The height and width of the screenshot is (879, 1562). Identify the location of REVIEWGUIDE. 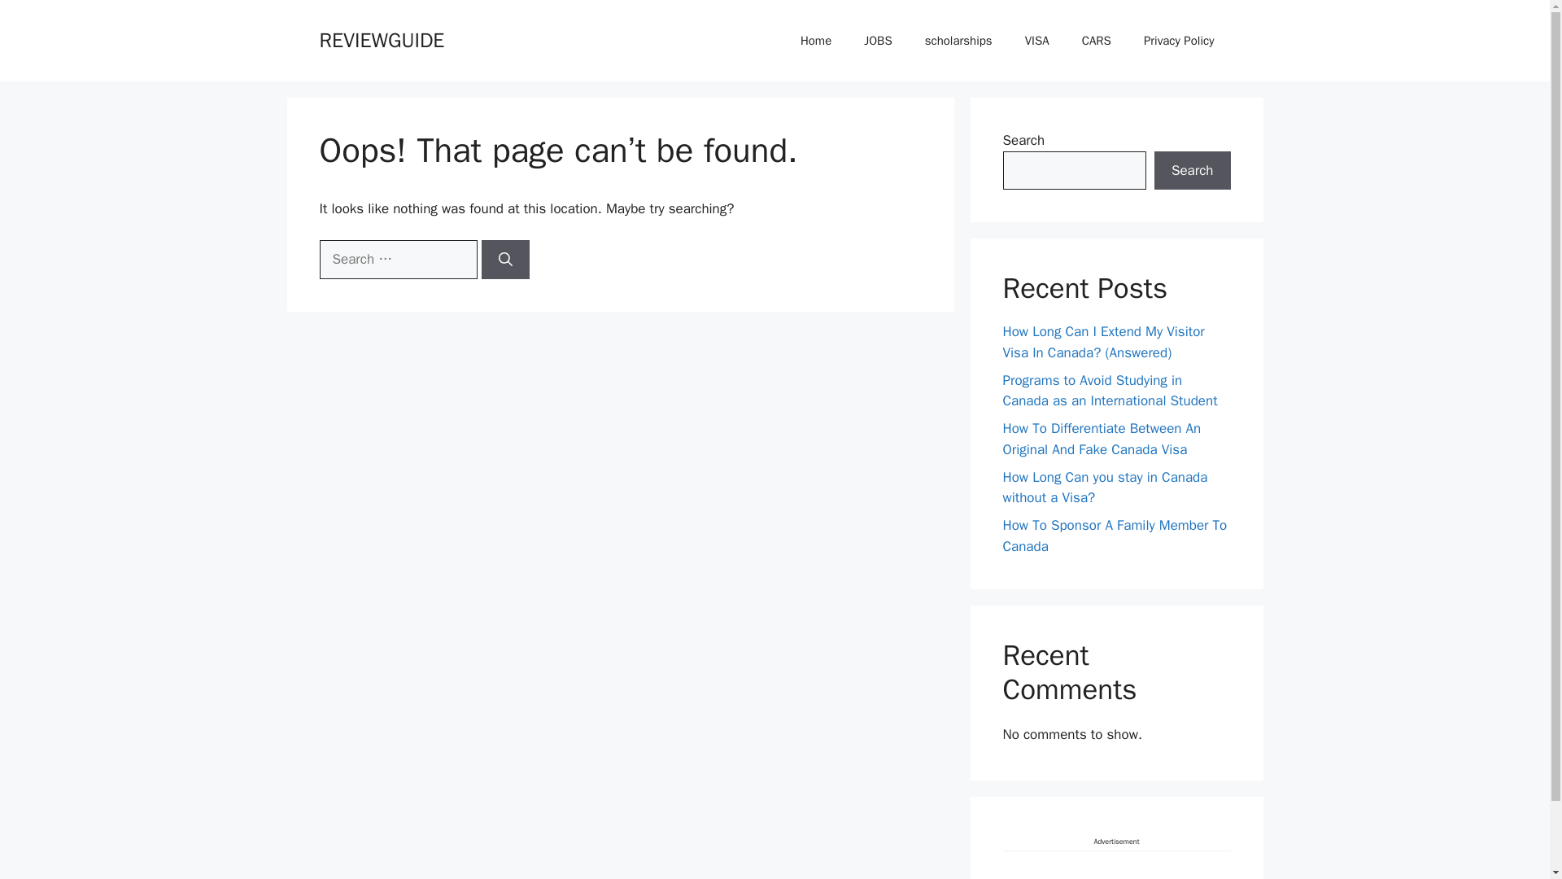
(381, 39).